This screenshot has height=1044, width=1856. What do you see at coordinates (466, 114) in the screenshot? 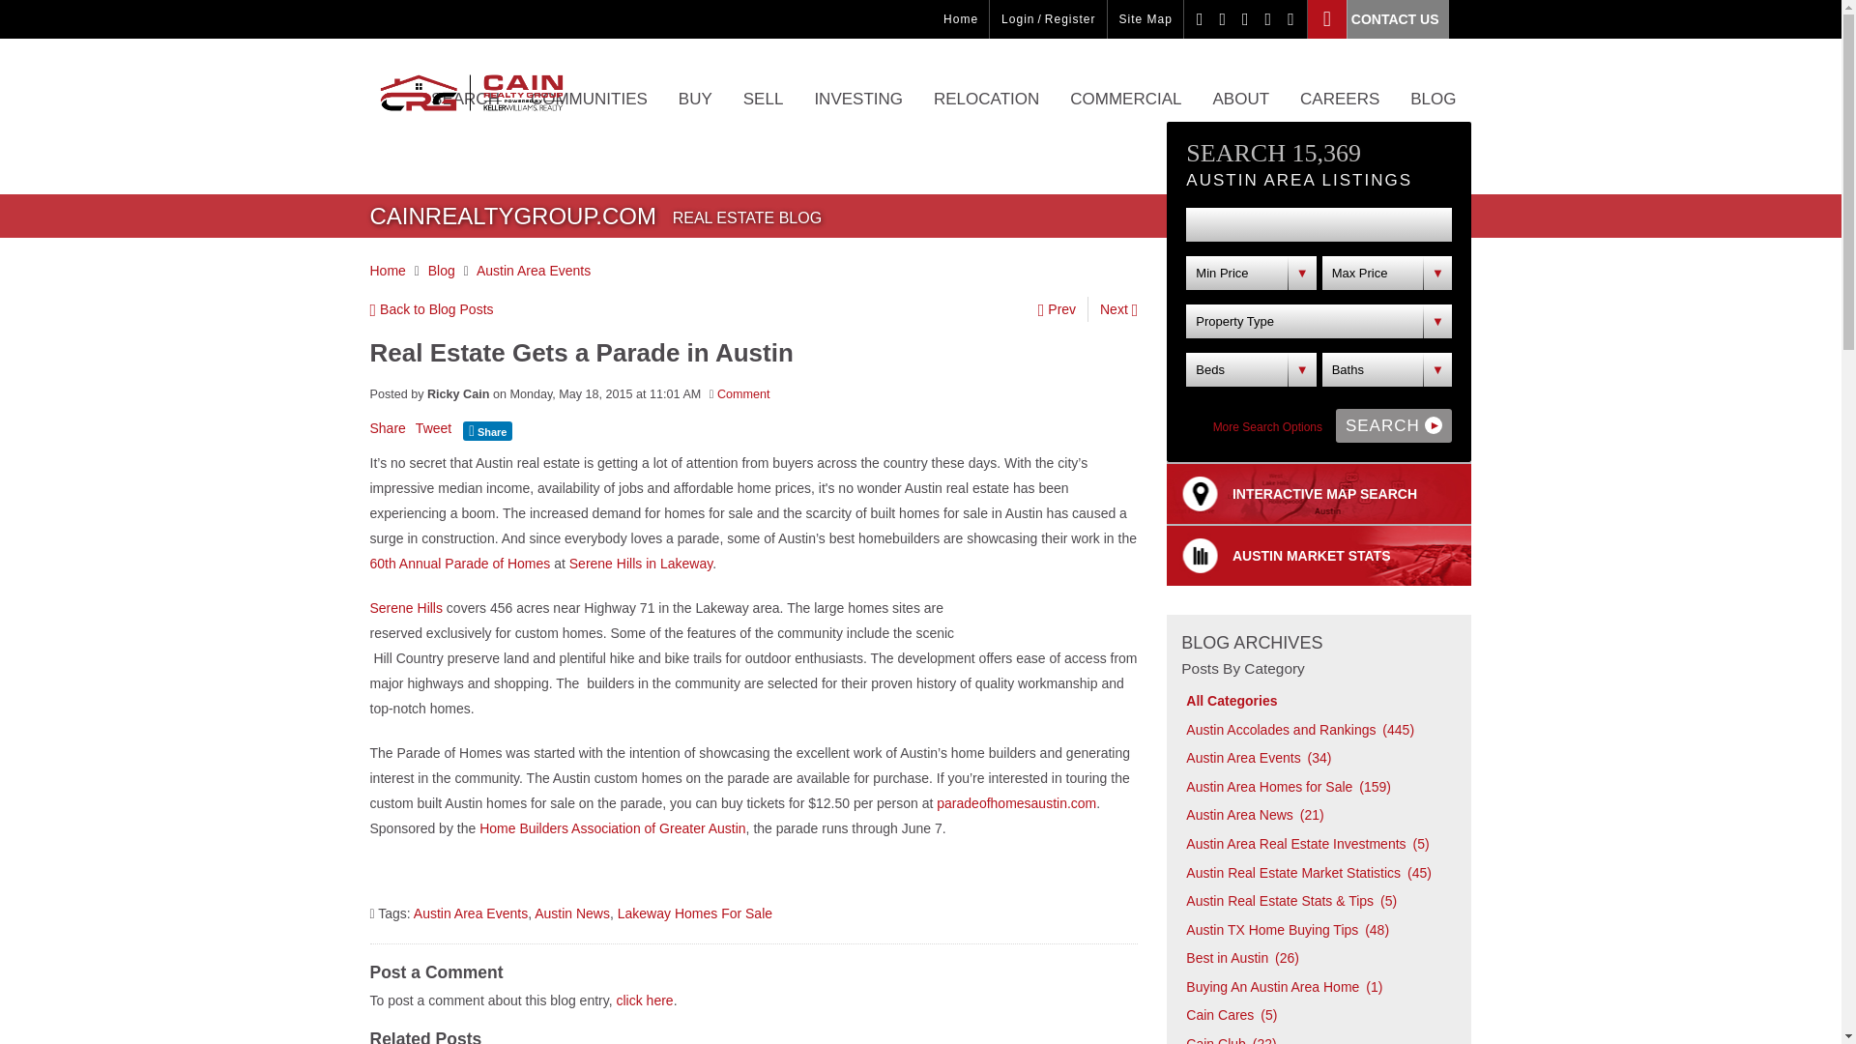
I see `SEARCH` at bounding box center [466, 114].